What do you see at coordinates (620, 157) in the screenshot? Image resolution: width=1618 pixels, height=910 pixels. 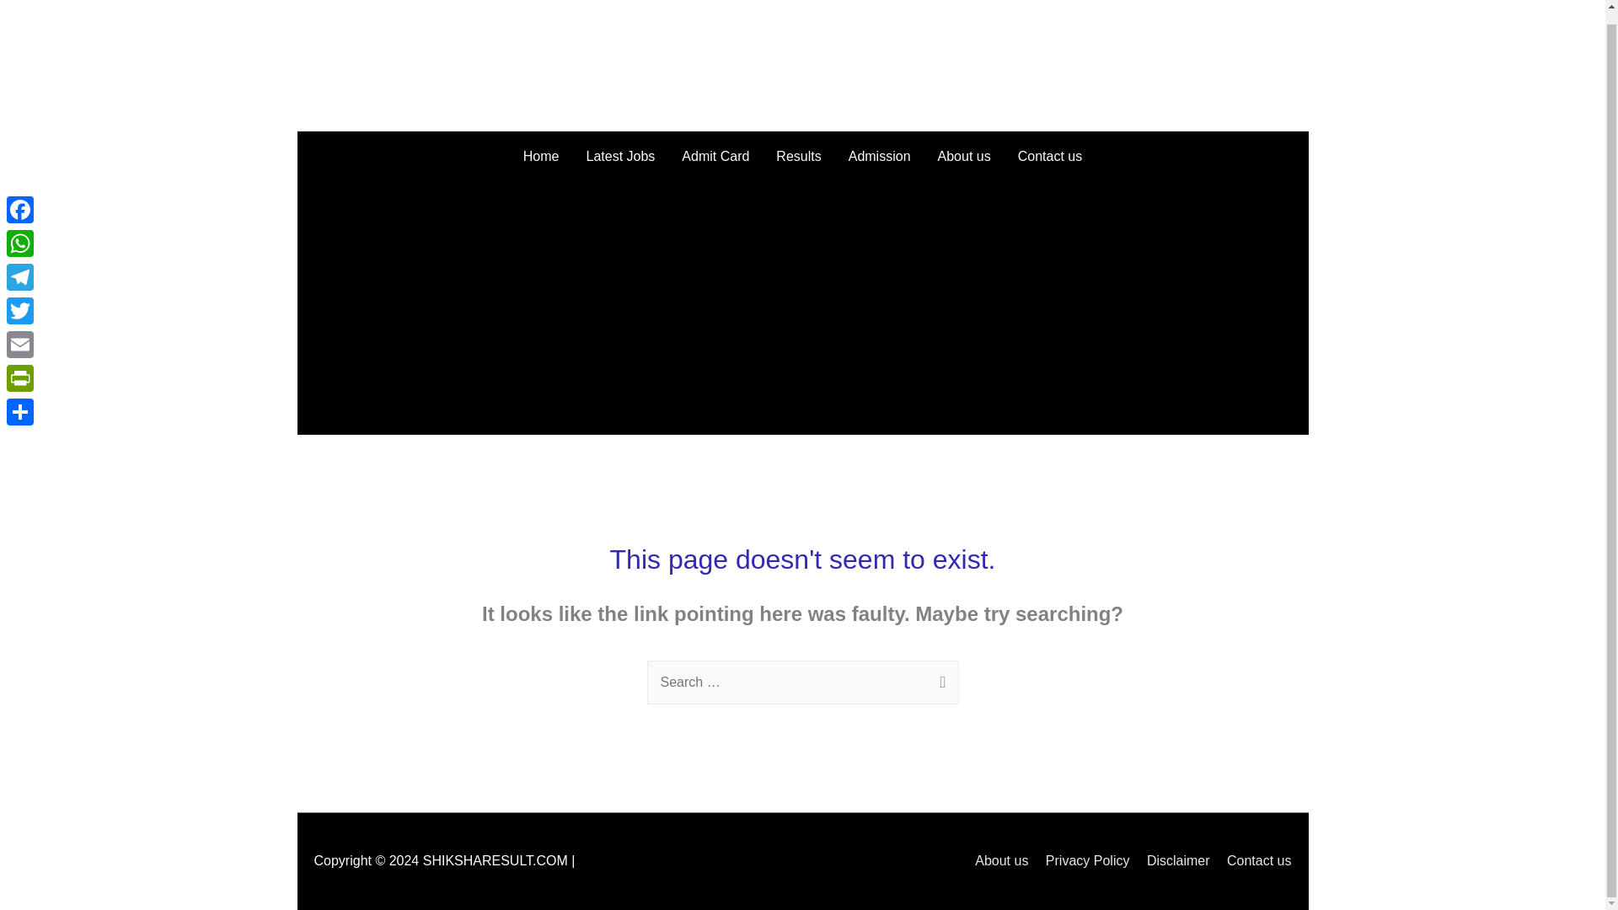 I see `Latest Jobs` at bounding box center [620, 157].